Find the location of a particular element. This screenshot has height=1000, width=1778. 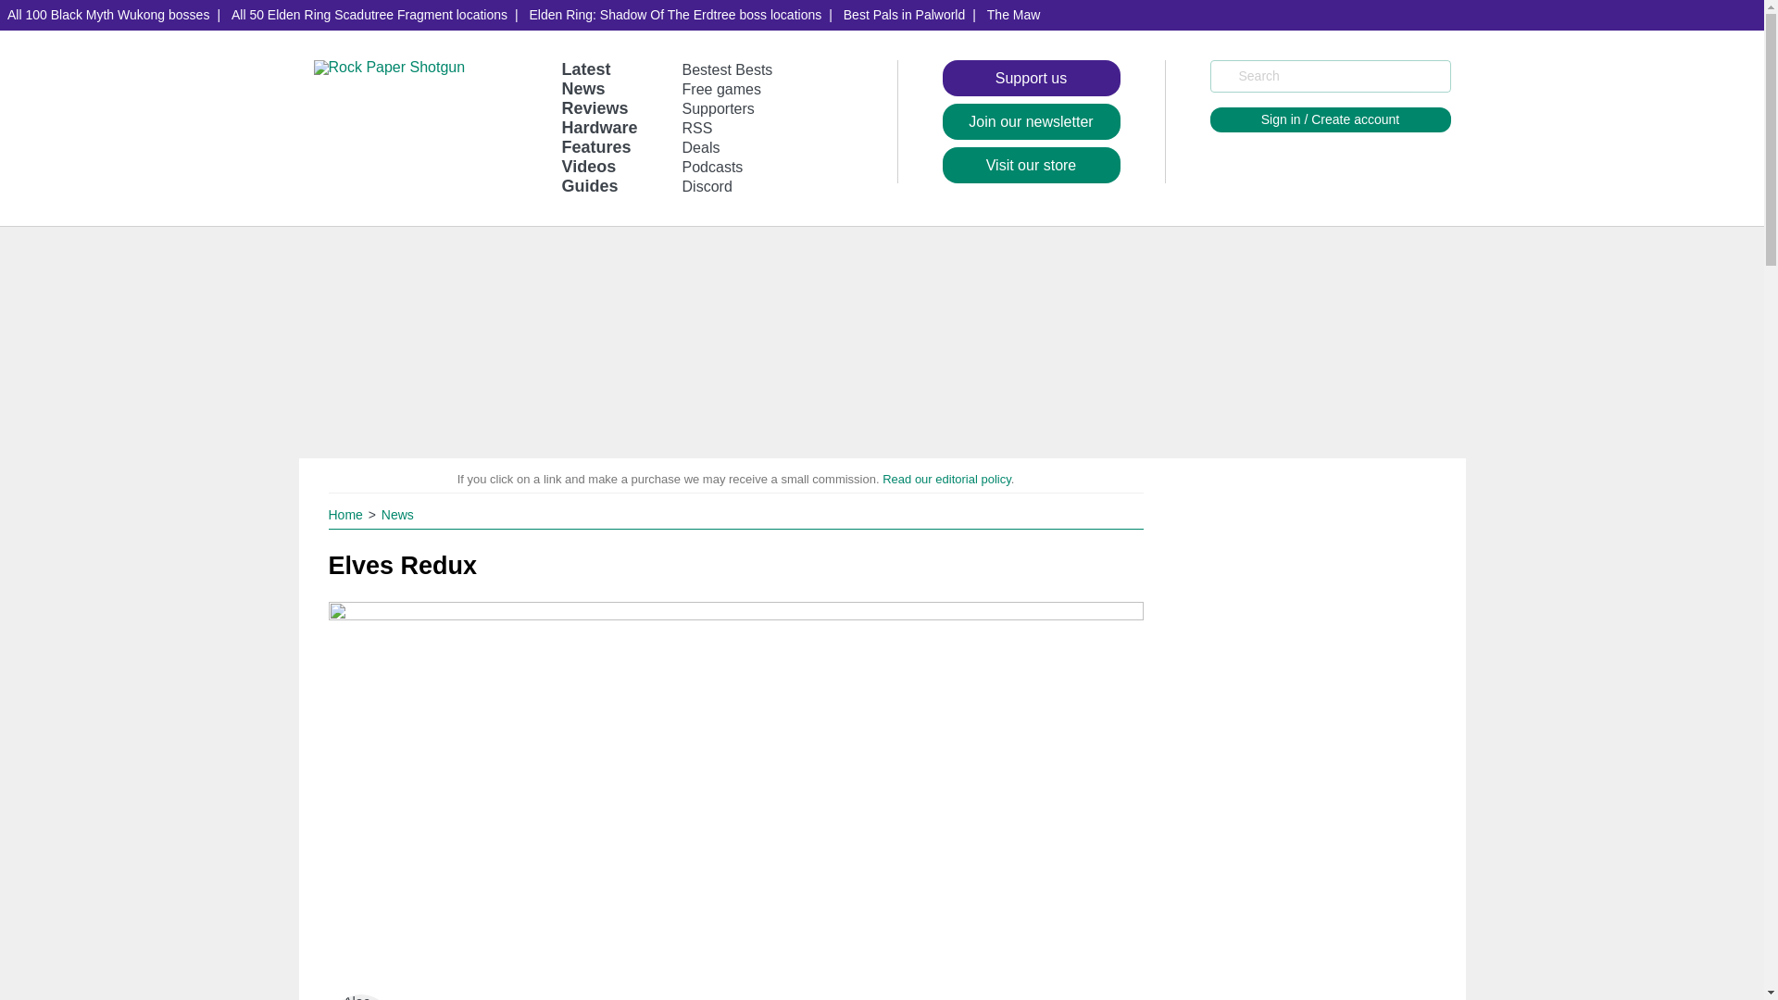

Latest is located at coordinates (585, 69).